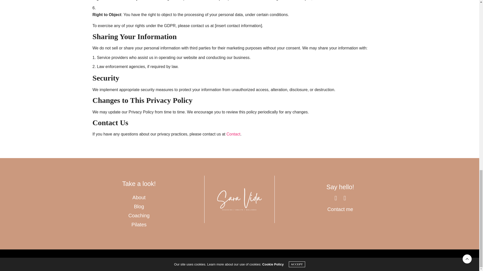 This screenshot has width=483, height=271. What do you see at coordinates (233, 134) in the screenshot?
I see `Contact` at bounding box center [233, 134].